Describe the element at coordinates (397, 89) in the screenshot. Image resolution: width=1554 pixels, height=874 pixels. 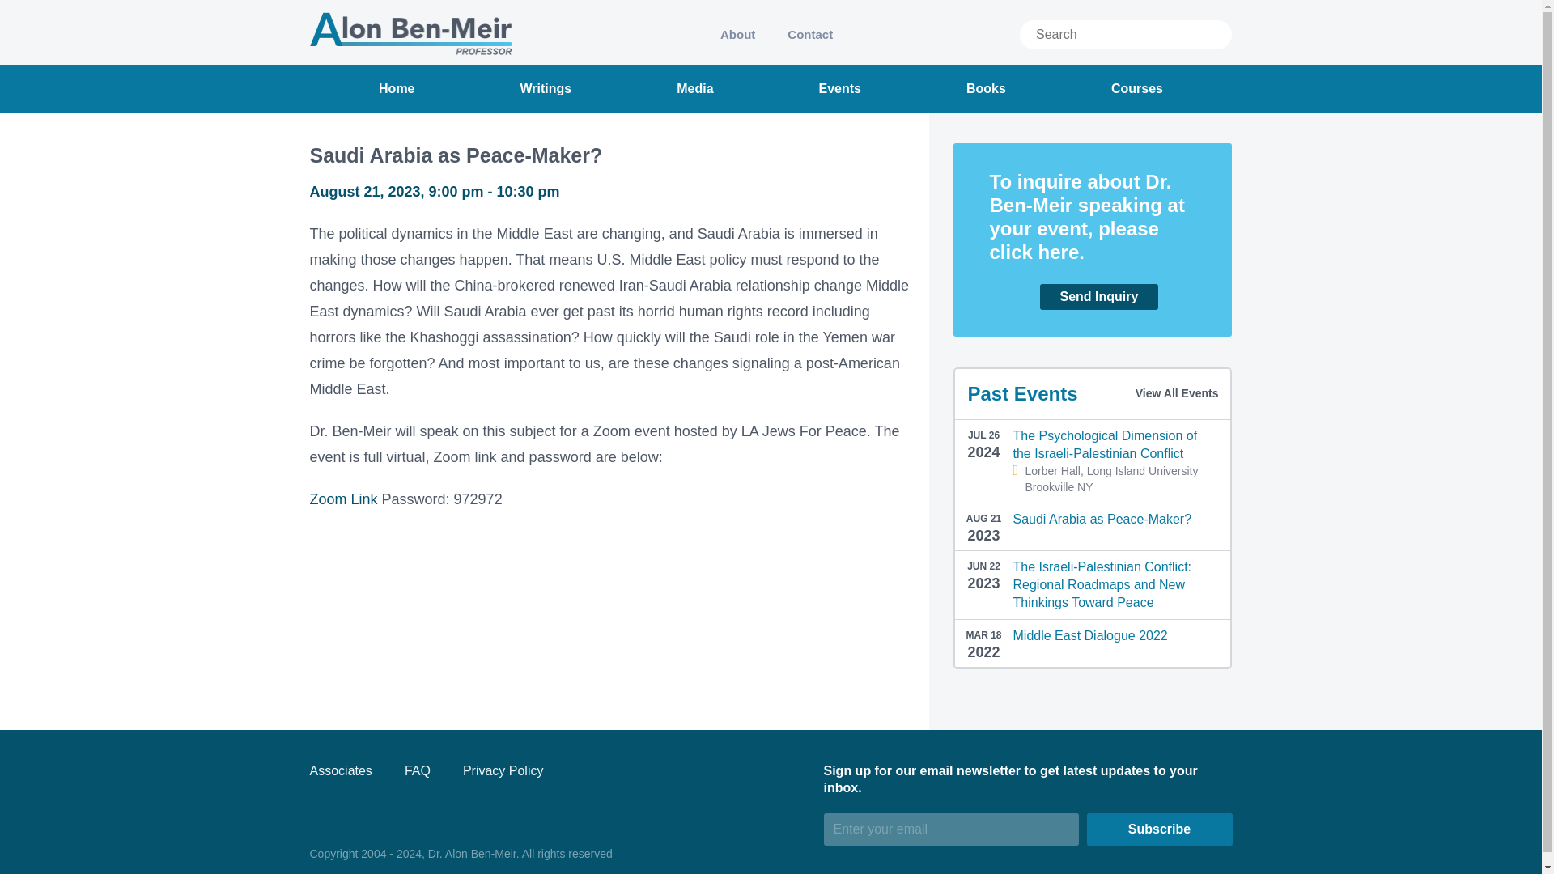
I see `Home` at that location.